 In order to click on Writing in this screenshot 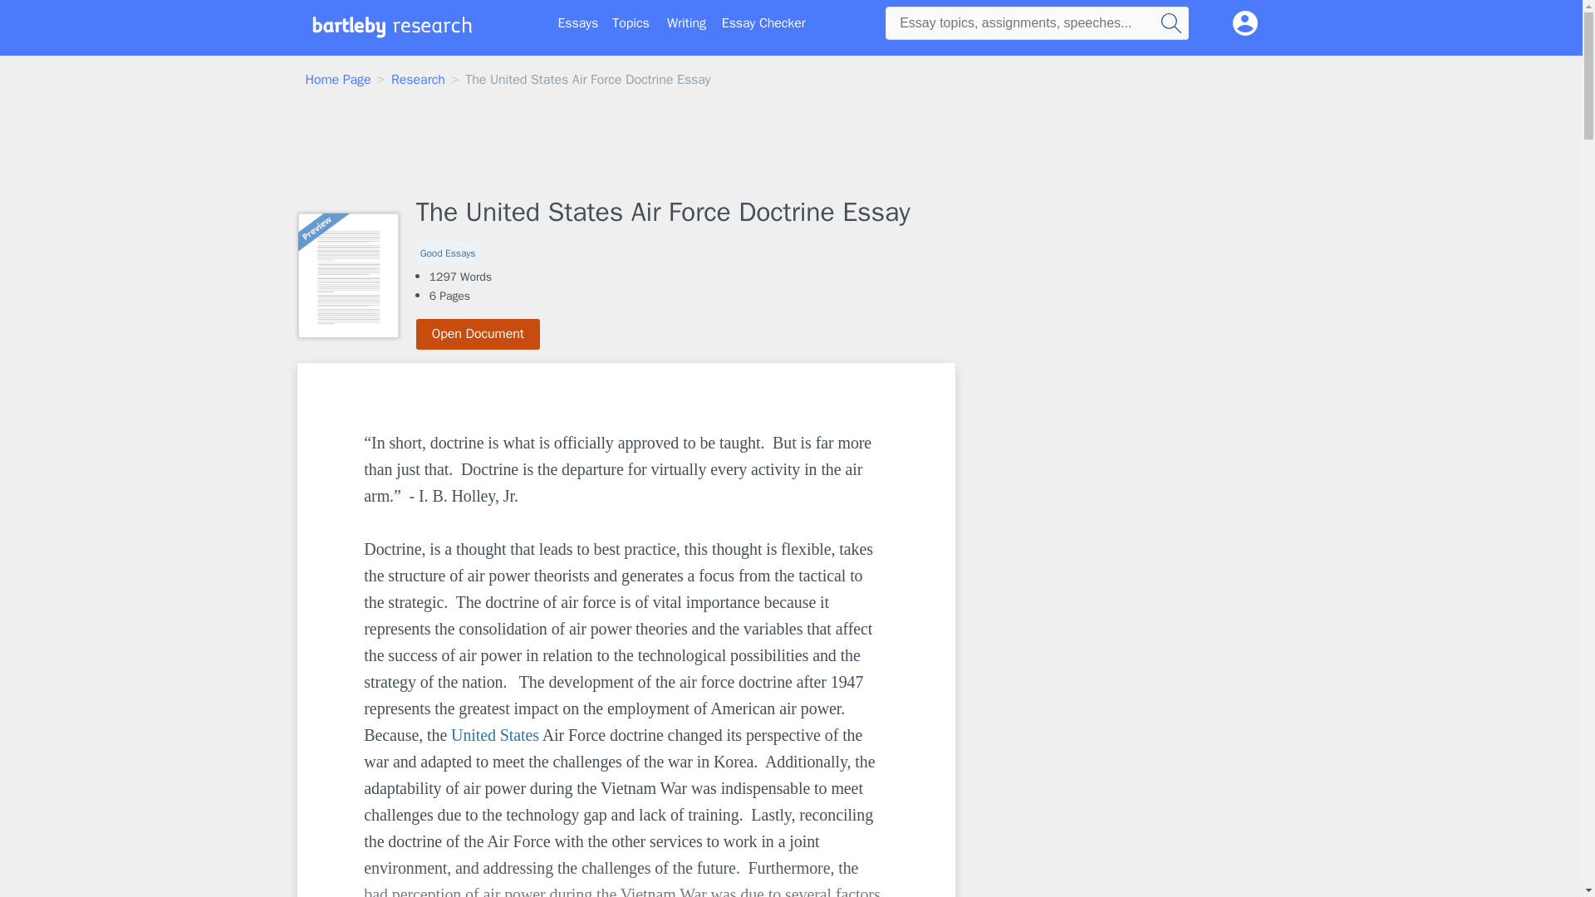, I will do `click(686, 23)`.